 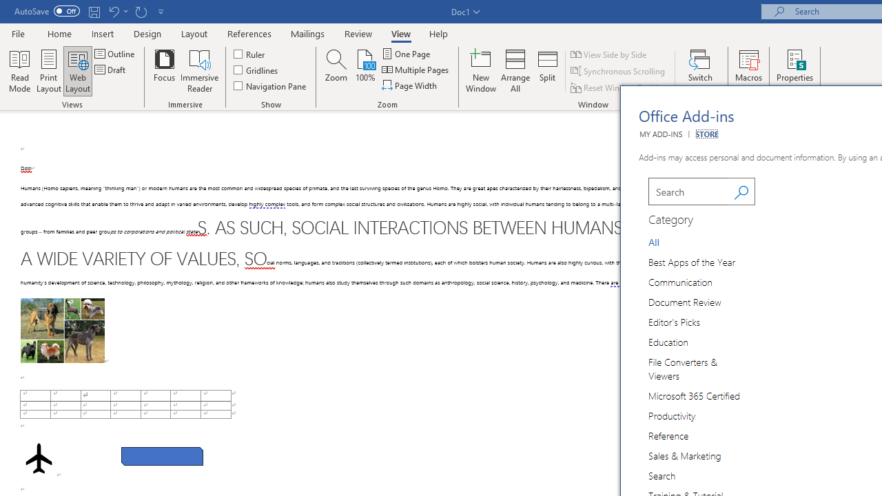 I want to click on Morphological variation in six dogs, so click(x=62, y=331).